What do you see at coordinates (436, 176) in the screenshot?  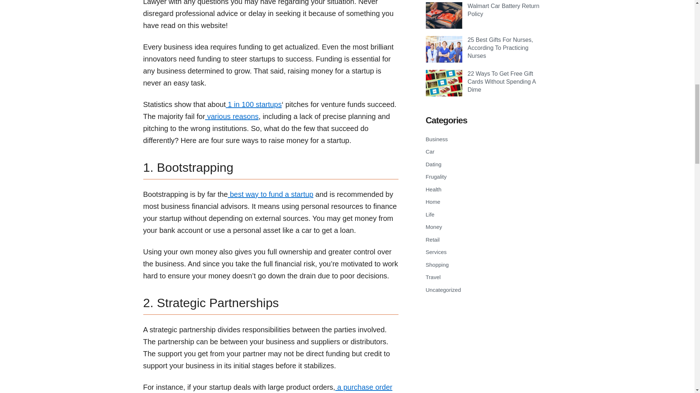 I see `Frugality` at bounding box center [436, 176].